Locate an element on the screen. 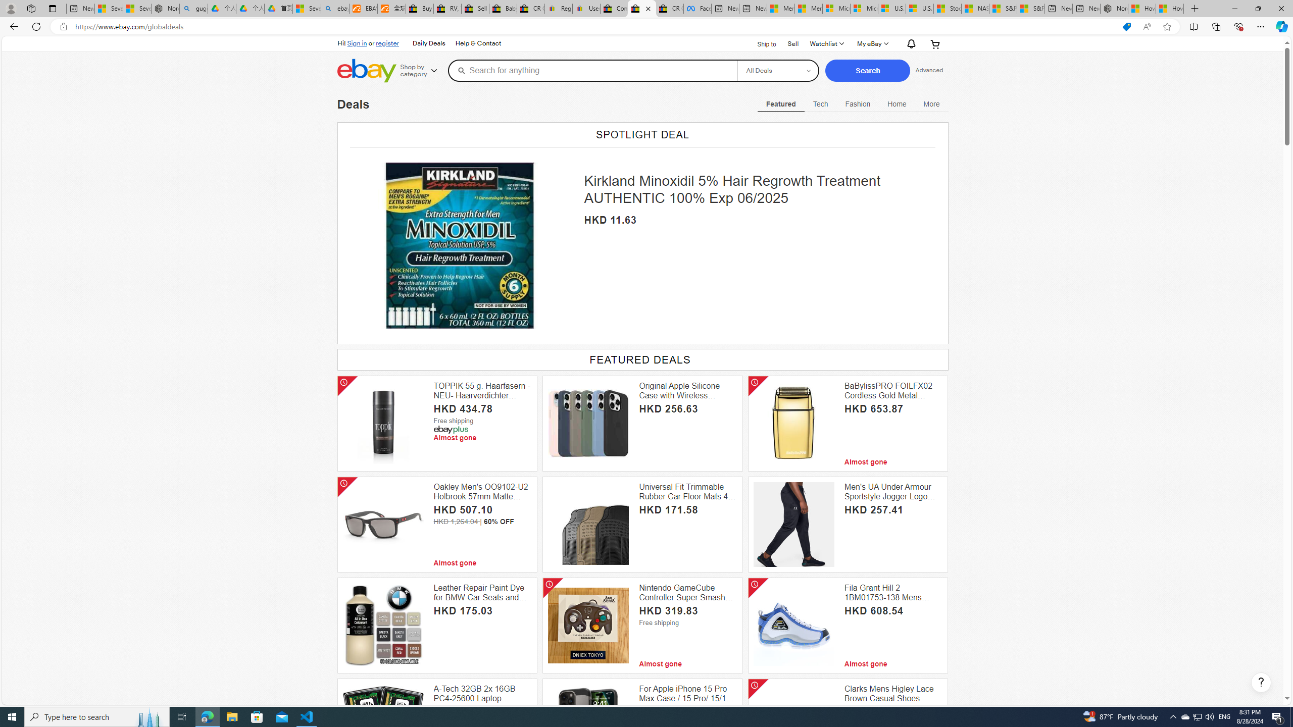 The width and height of the screenshot is (1293, 727). App bar is located at coordinates (646, 27).